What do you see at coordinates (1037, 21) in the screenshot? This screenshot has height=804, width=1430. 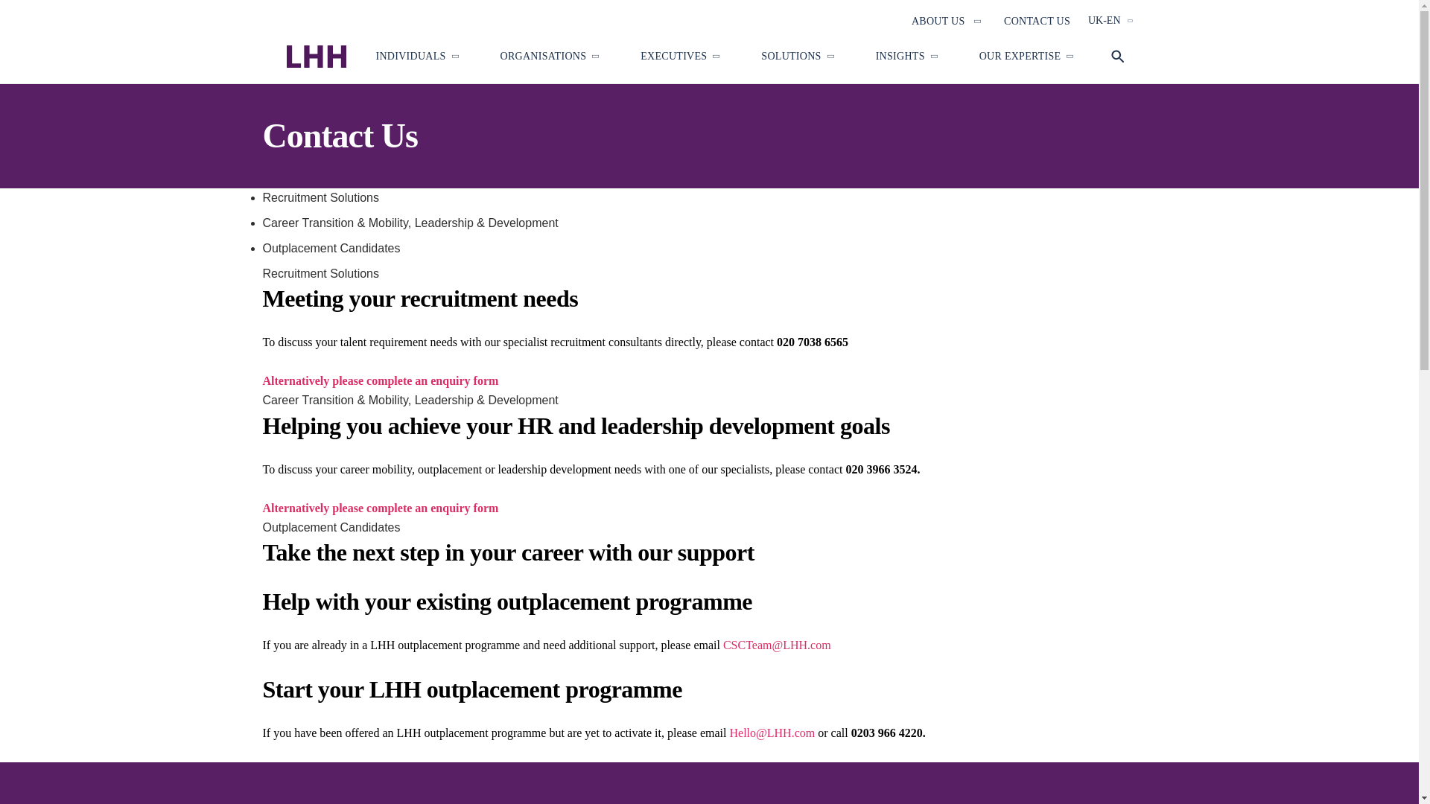 I see `CONTACT US` at bounding box center [1037, 21].